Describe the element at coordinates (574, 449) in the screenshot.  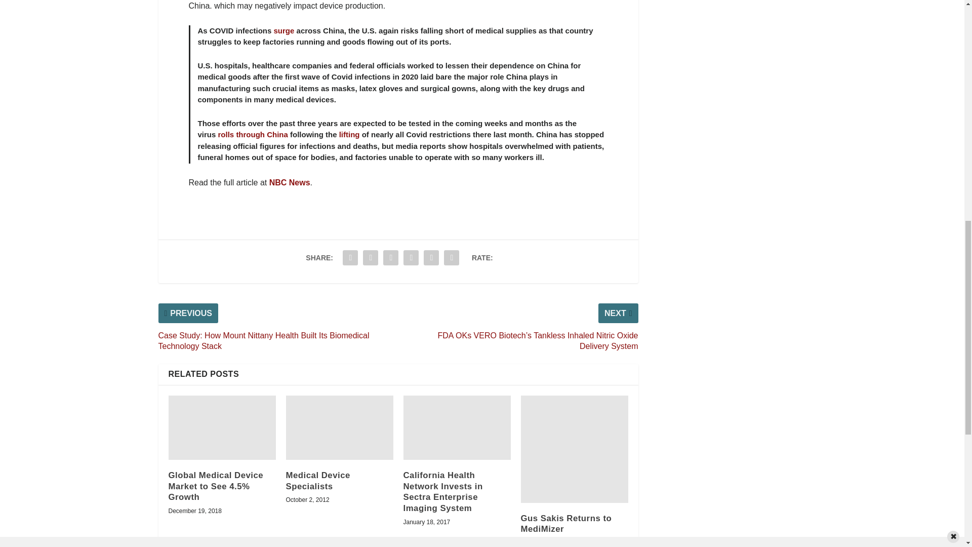
I see `Gus Sakis Returns to MediMizer` at that location.